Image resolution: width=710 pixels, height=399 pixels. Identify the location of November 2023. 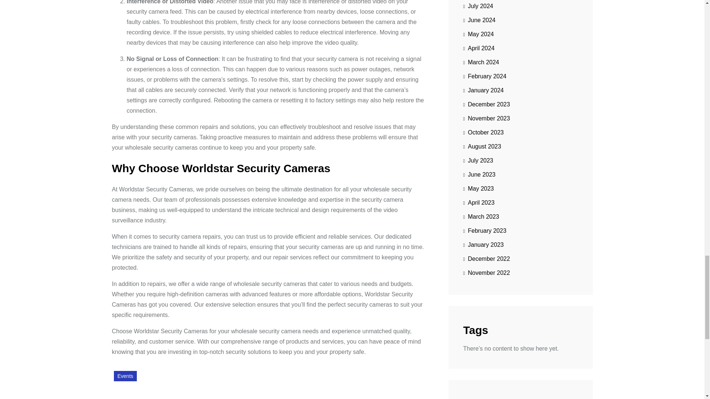
(486, 119).